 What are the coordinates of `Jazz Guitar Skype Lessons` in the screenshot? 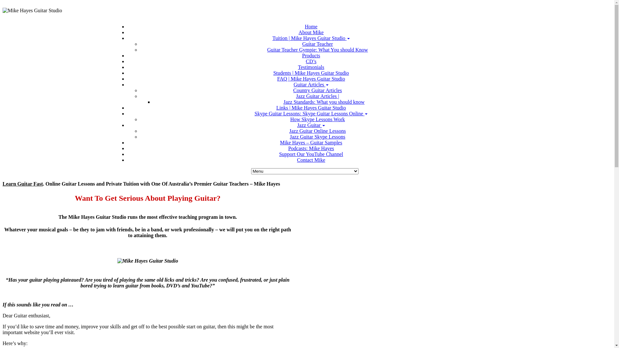 It's located at (318, 137).